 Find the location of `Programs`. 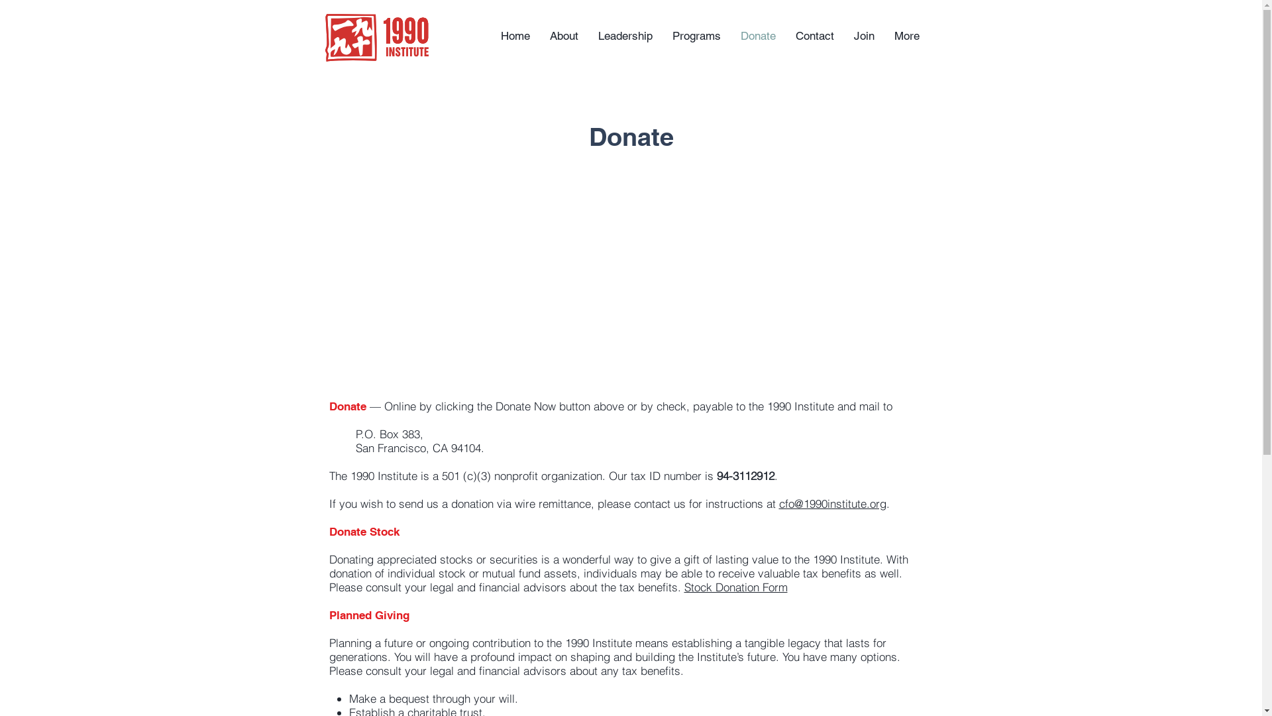

Programs is located at coordinates (697, 36).